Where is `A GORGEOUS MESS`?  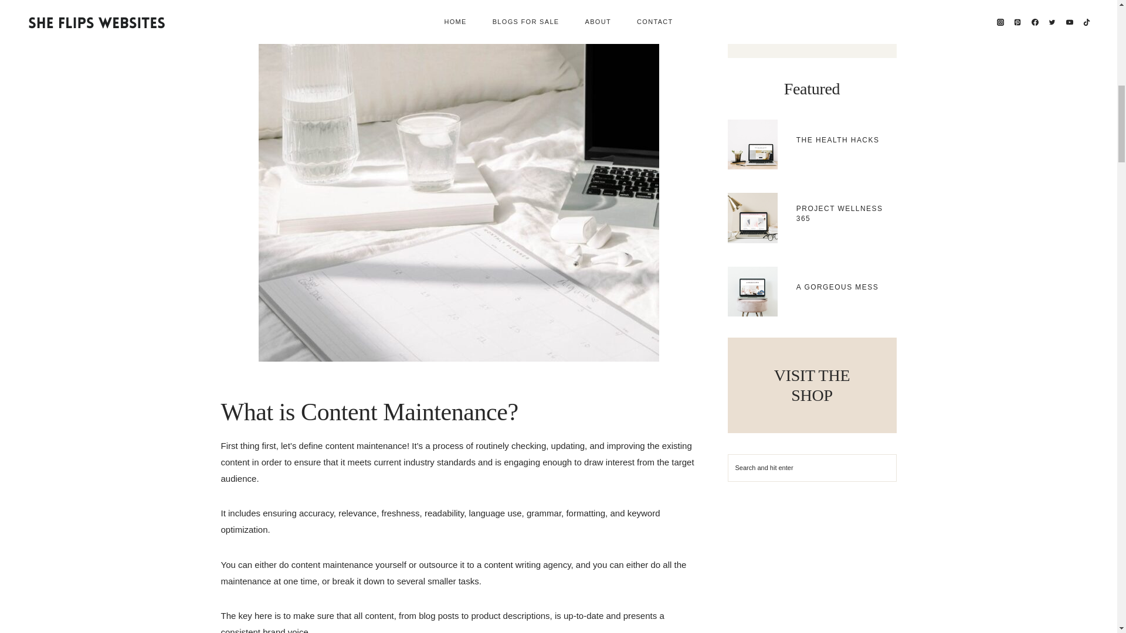 A GORGEOUS MESS is located at coordinates (837, 287).